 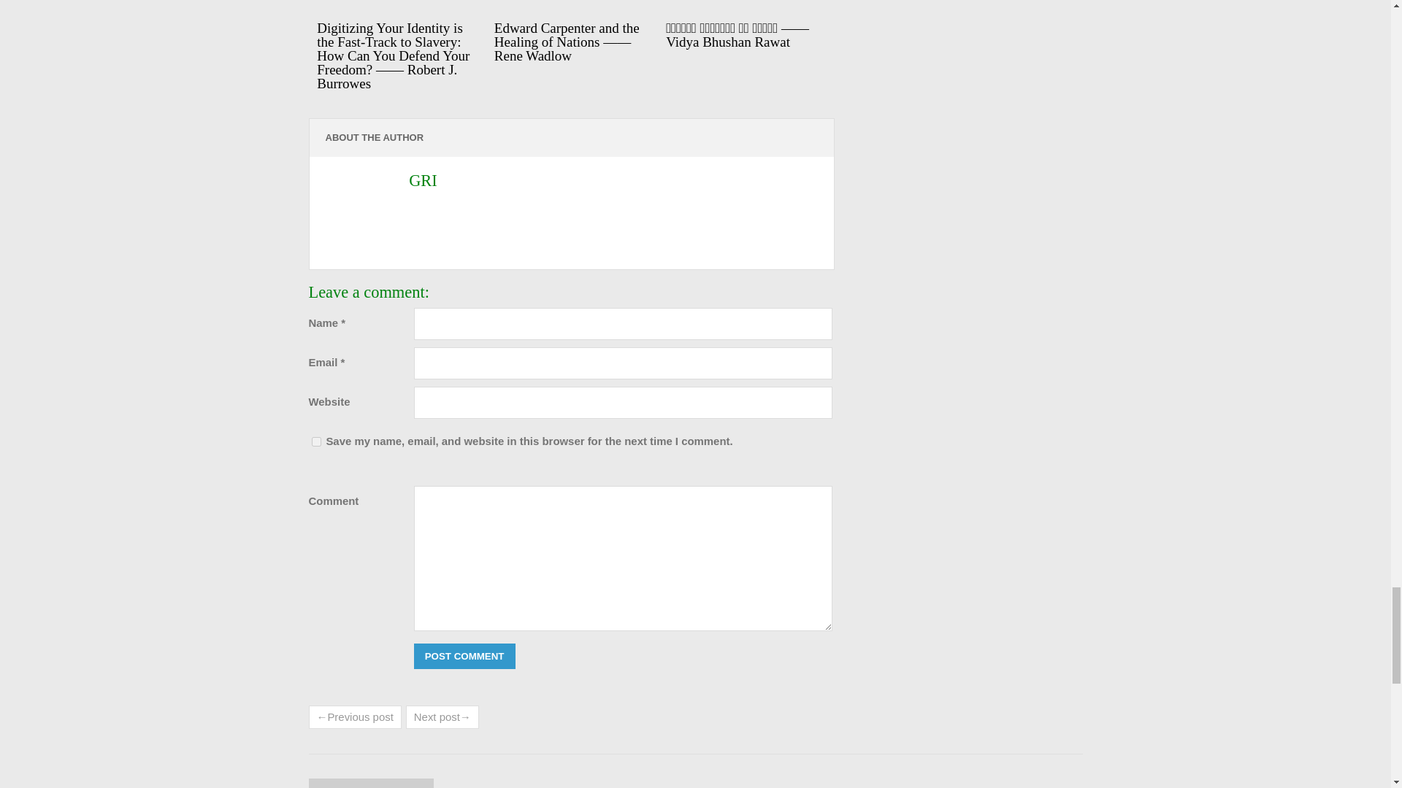 What do you see at coordinates (464, 656) in the screenshot?
I see `POST COMMENT` at bounding box center [464, 656].